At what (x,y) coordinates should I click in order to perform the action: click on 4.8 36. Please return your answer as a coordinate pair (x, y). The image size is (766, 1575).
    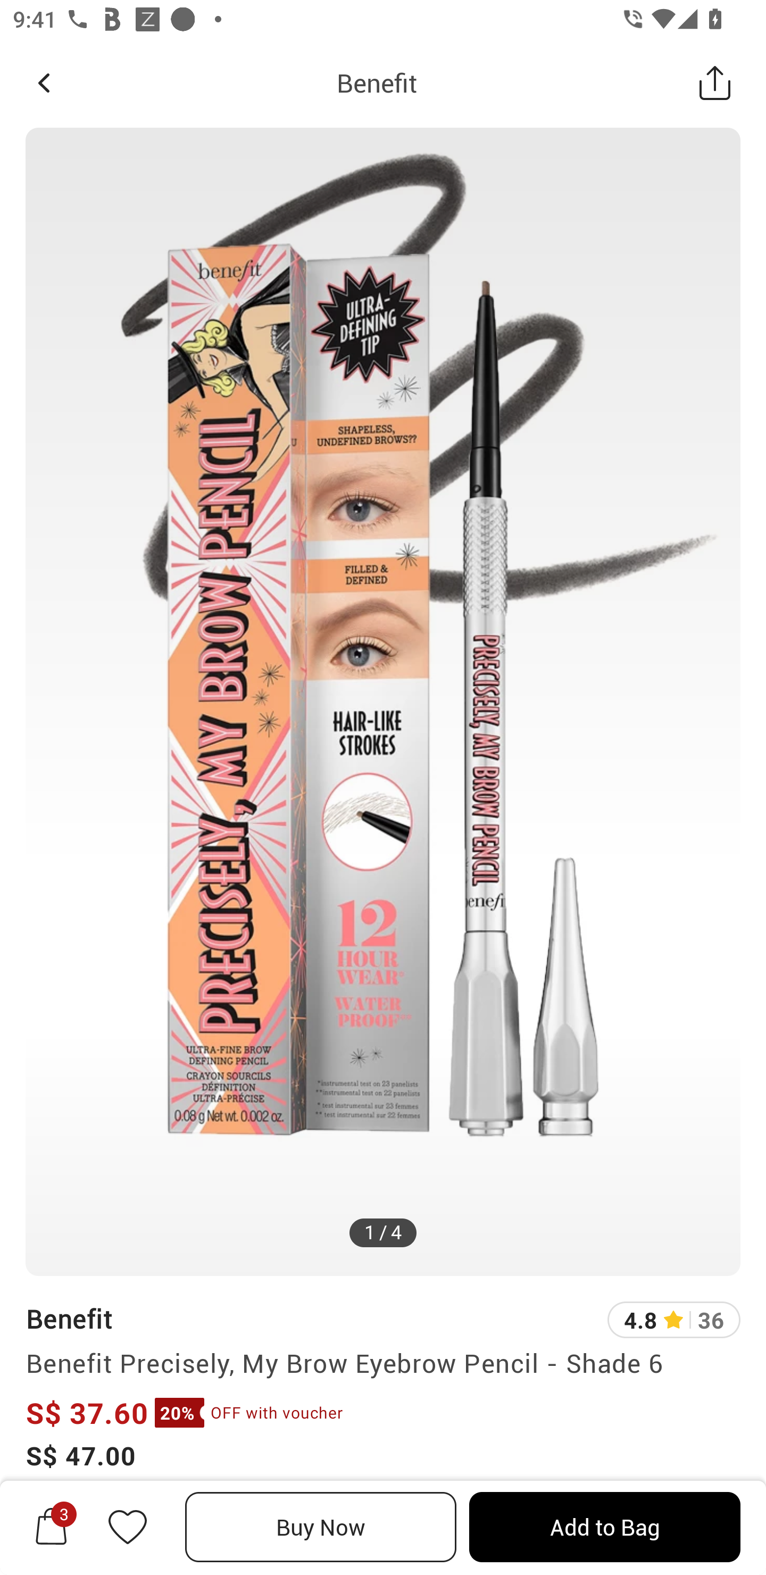
    Looking at the image, I should click on (673, 1320).